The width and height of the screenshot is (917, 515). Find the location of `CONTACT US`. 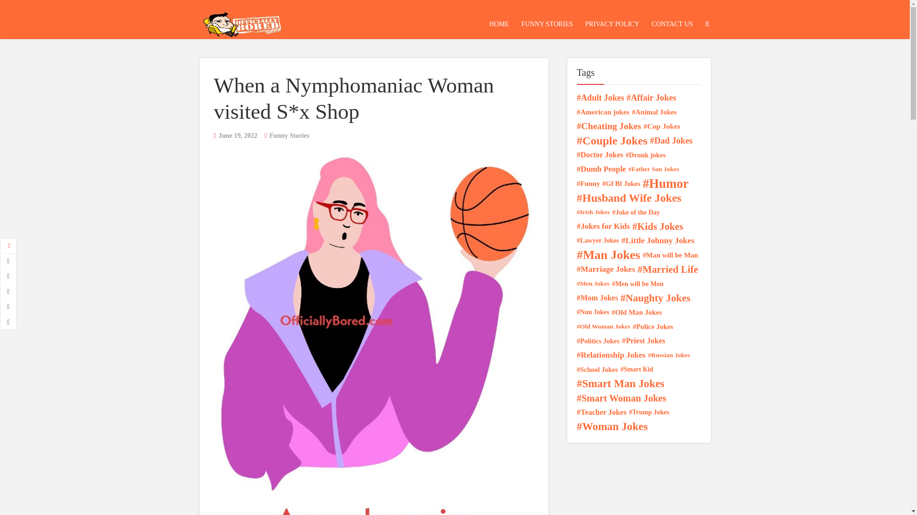

CONTACT US is located at coordinates (672, 24).